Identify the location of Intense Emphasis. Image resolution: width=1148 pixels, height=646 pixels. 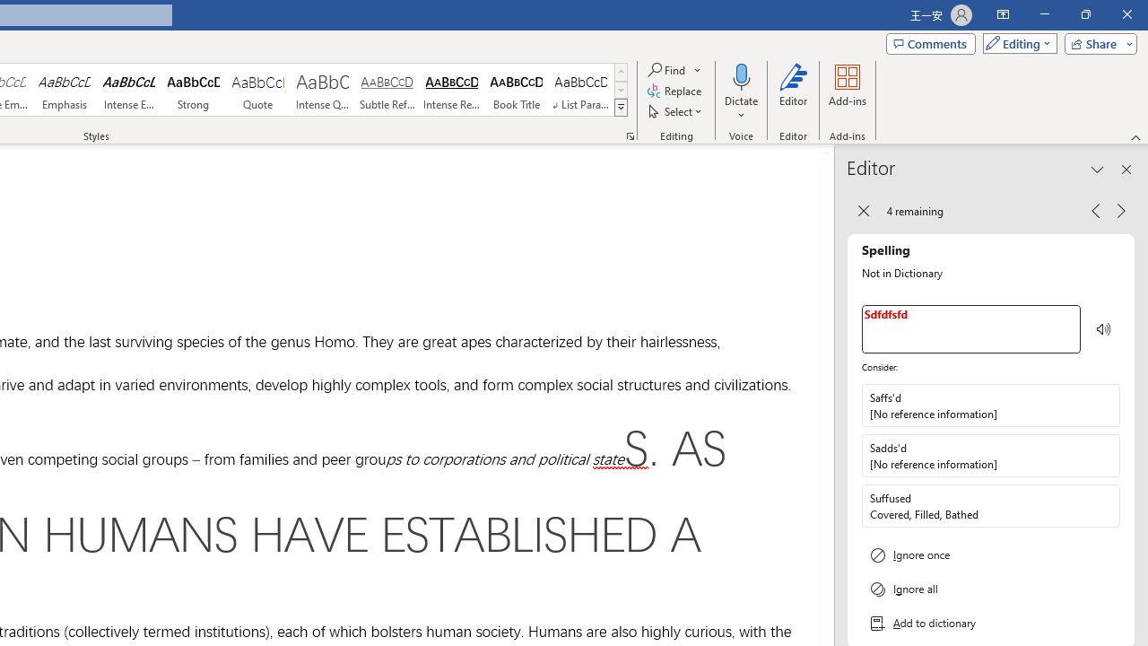
(129, 90).